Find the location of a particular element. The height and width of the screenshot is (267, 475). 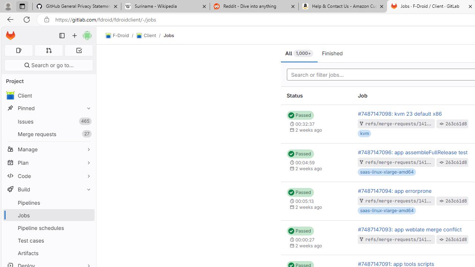

Help & Contact Us - Amazon Customer Service is located at coordinates (343, 7).